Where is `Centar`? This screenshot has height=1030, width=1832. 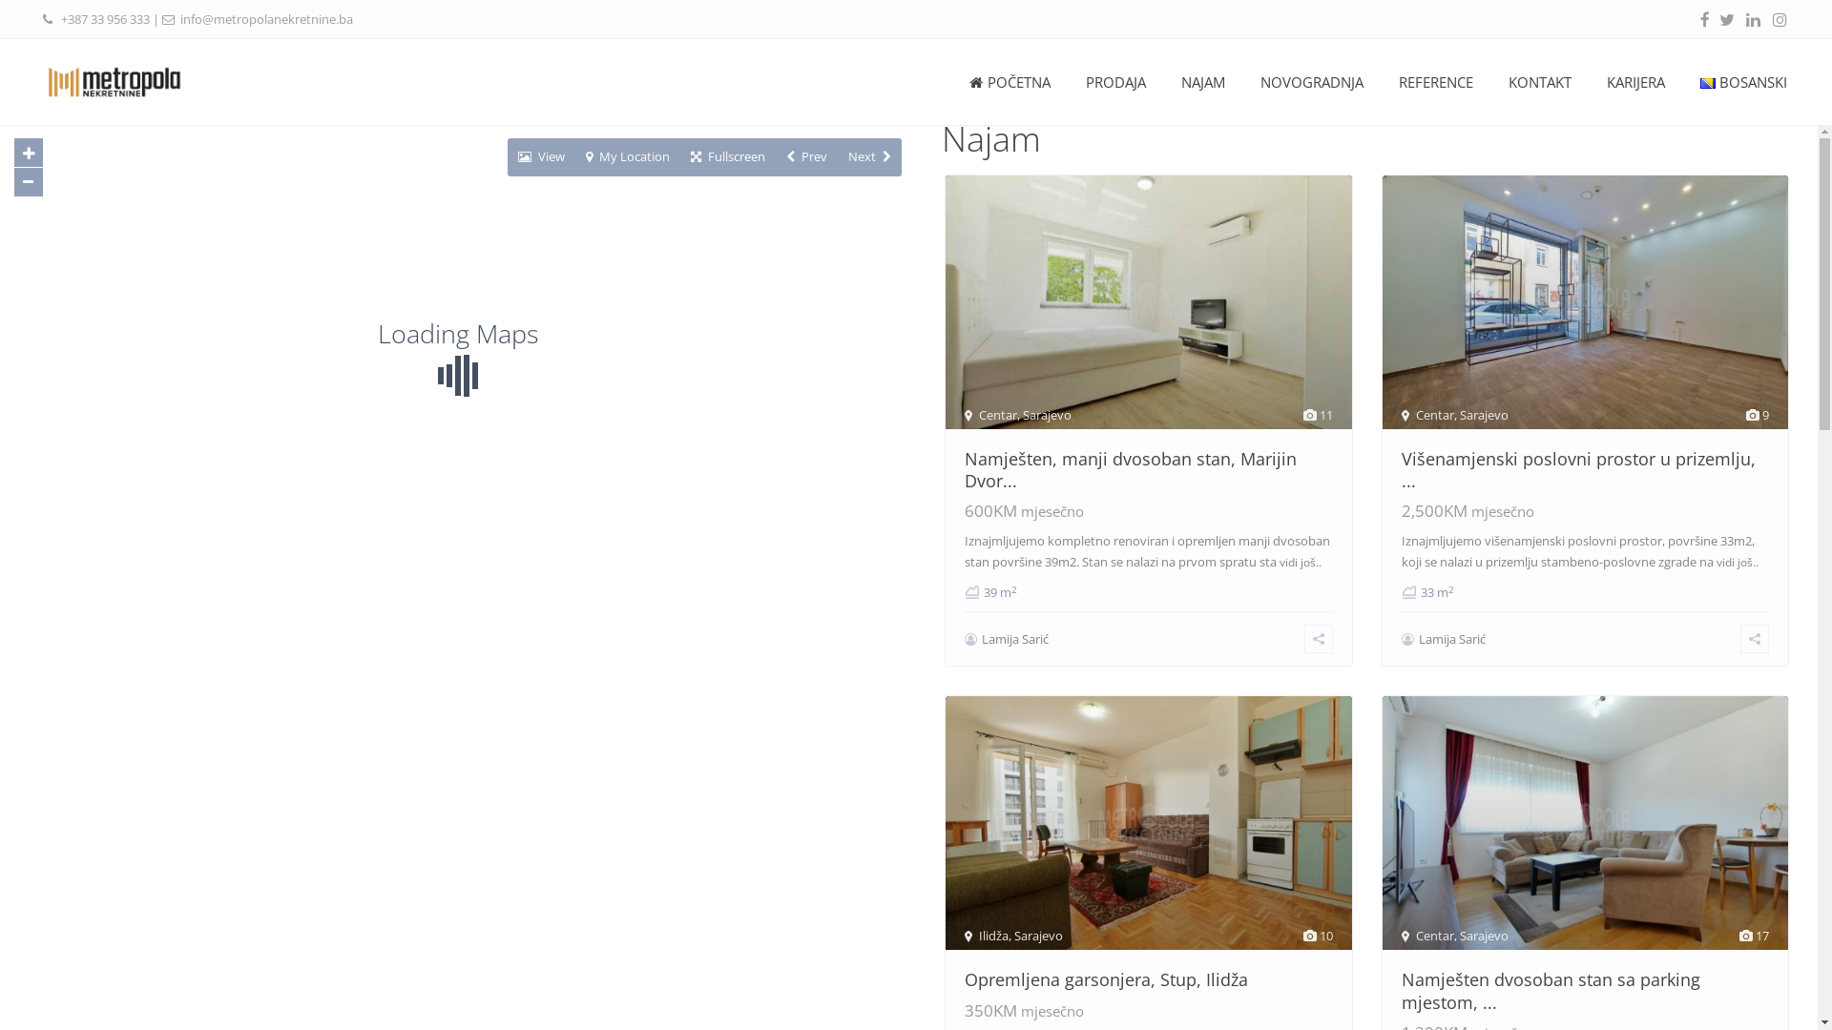
Centar is located at coordinates (998, 415).